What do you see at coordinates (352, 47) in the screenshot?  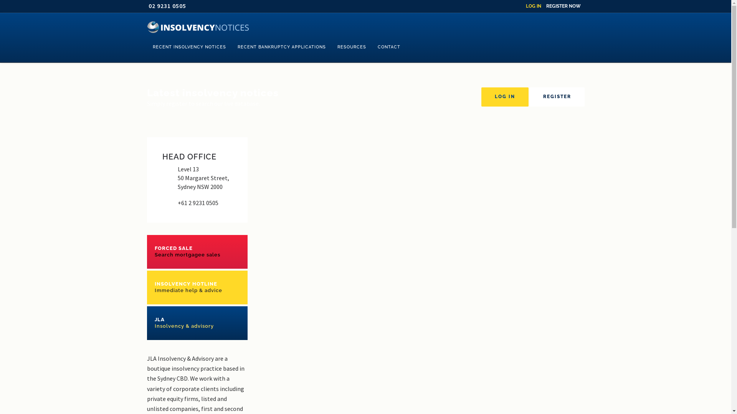 I see `RESOURCES` at bounding box center [352, 47].